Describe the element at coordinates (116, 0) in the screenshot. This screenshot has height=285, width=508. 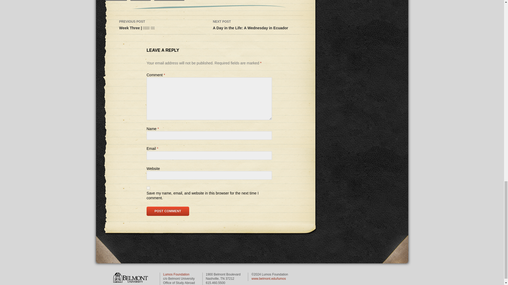
I see `Belmont University` at that location.